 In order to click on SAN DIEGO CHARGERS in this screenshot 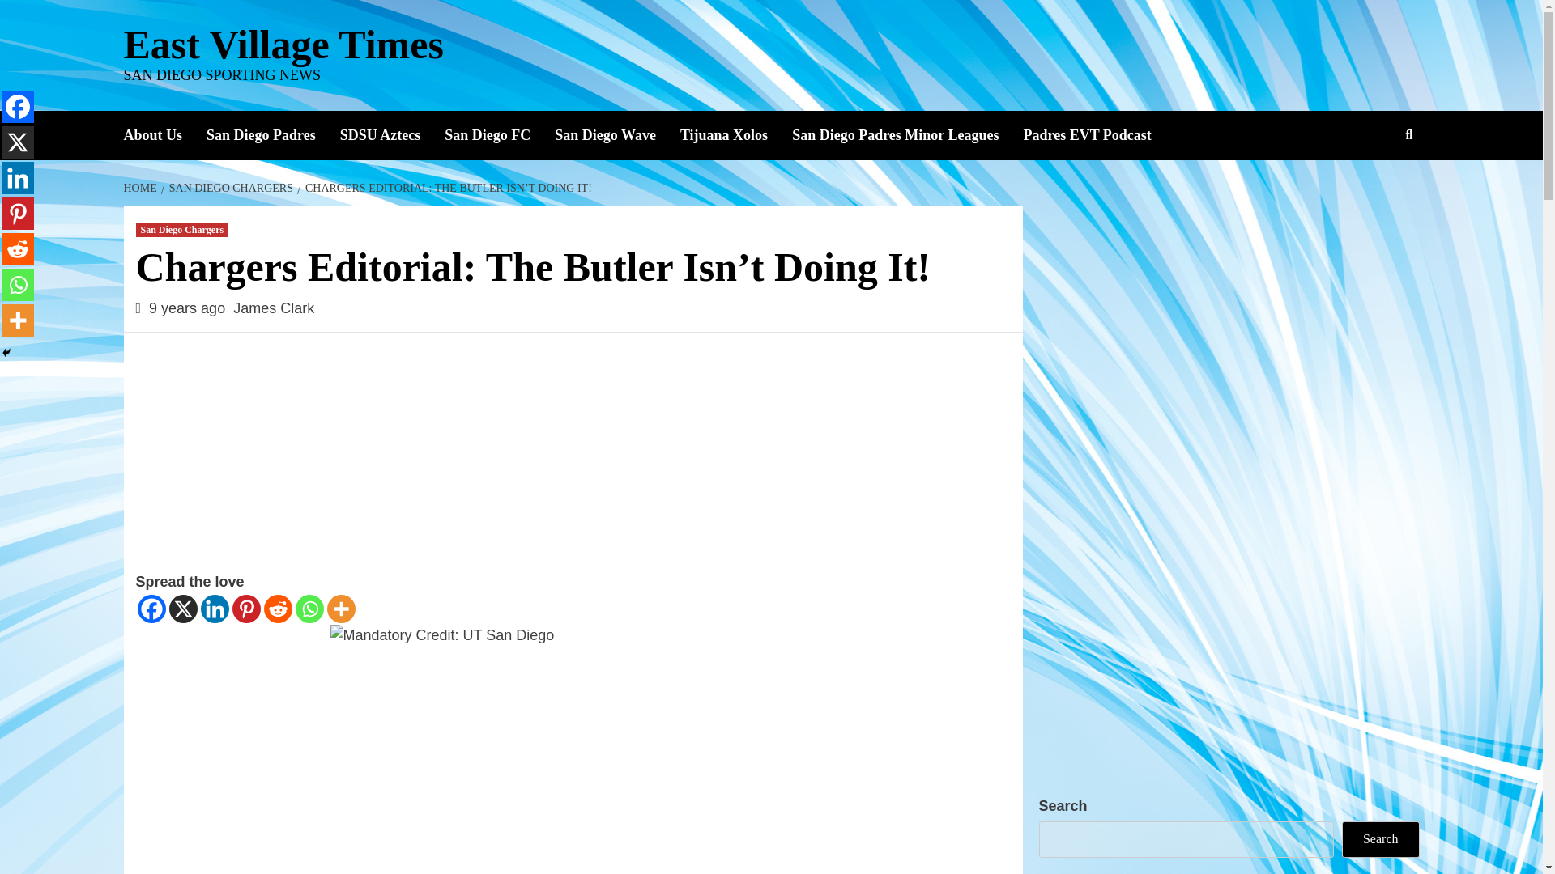, I will do `click(228, 188)`.